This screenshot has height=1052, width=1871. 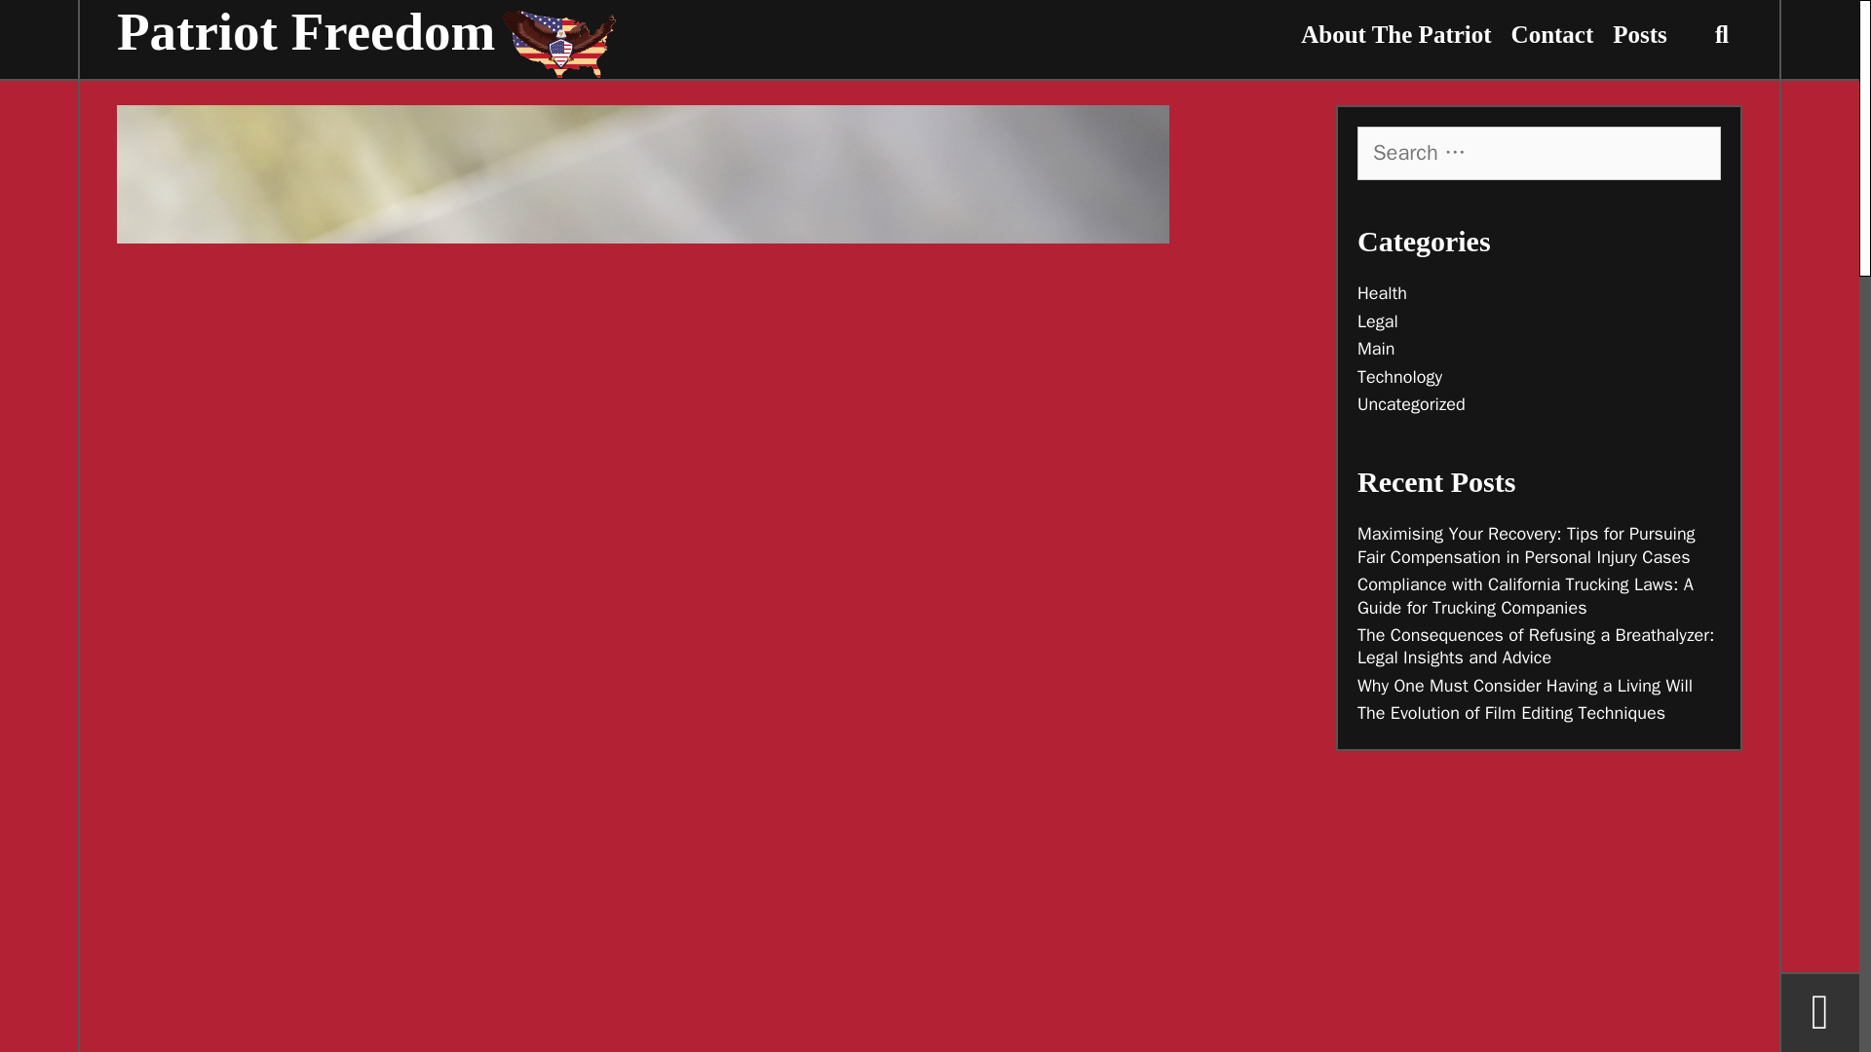 What do you see at coordinates (612, 43) in the screenshot?
I see `Patriot Freedom` at bounding box center [612, 43].